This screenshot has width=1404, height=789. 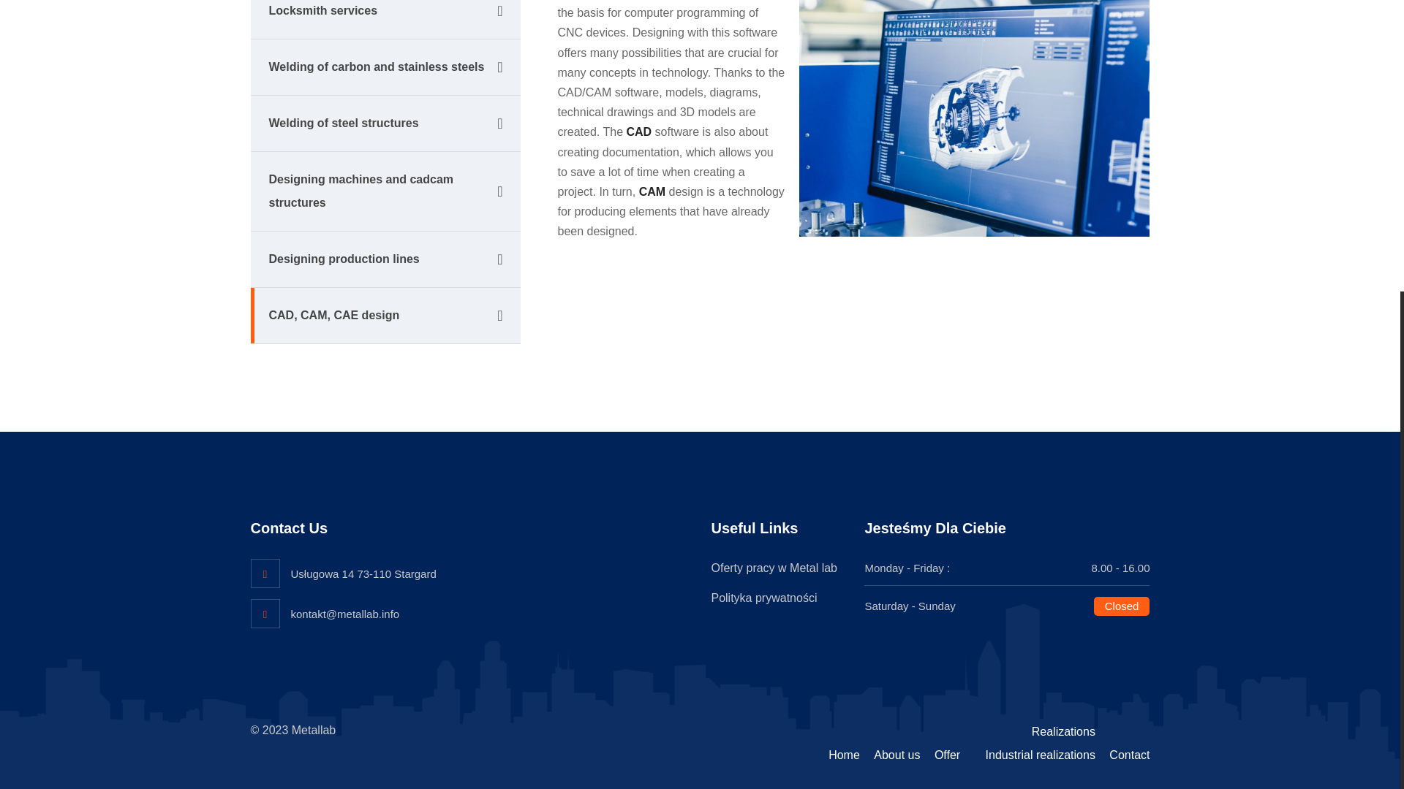 I want to click on Realizations, so click(x=1063, y=731).